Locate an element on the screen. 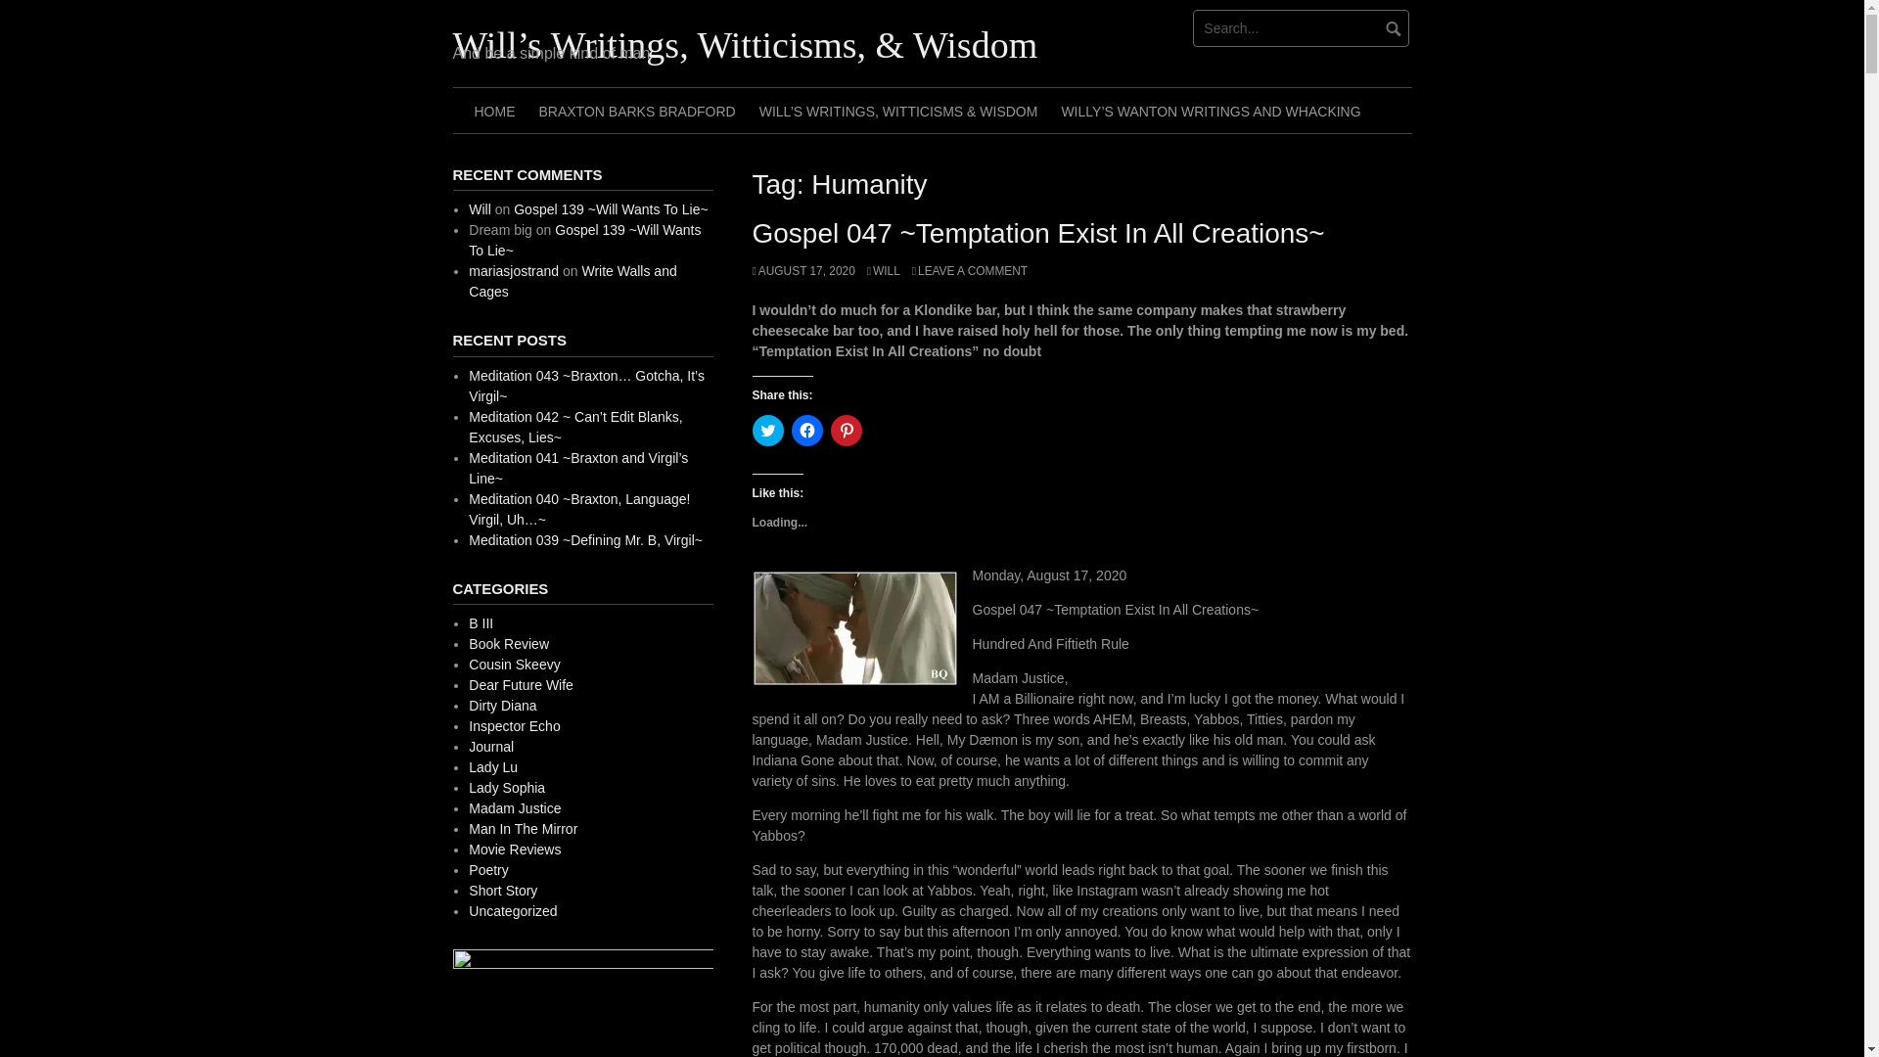  HOME is located at coordinates (493, 110).